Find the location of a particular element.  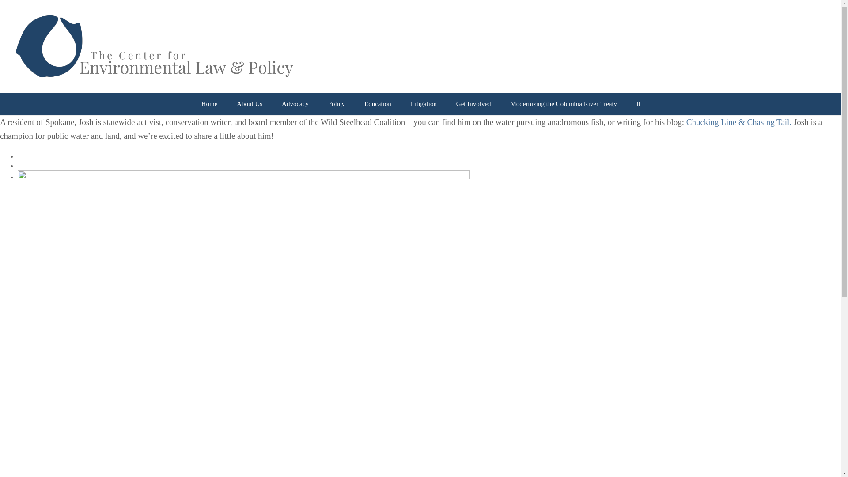

Get Involved is located at coordinates (473, 104).